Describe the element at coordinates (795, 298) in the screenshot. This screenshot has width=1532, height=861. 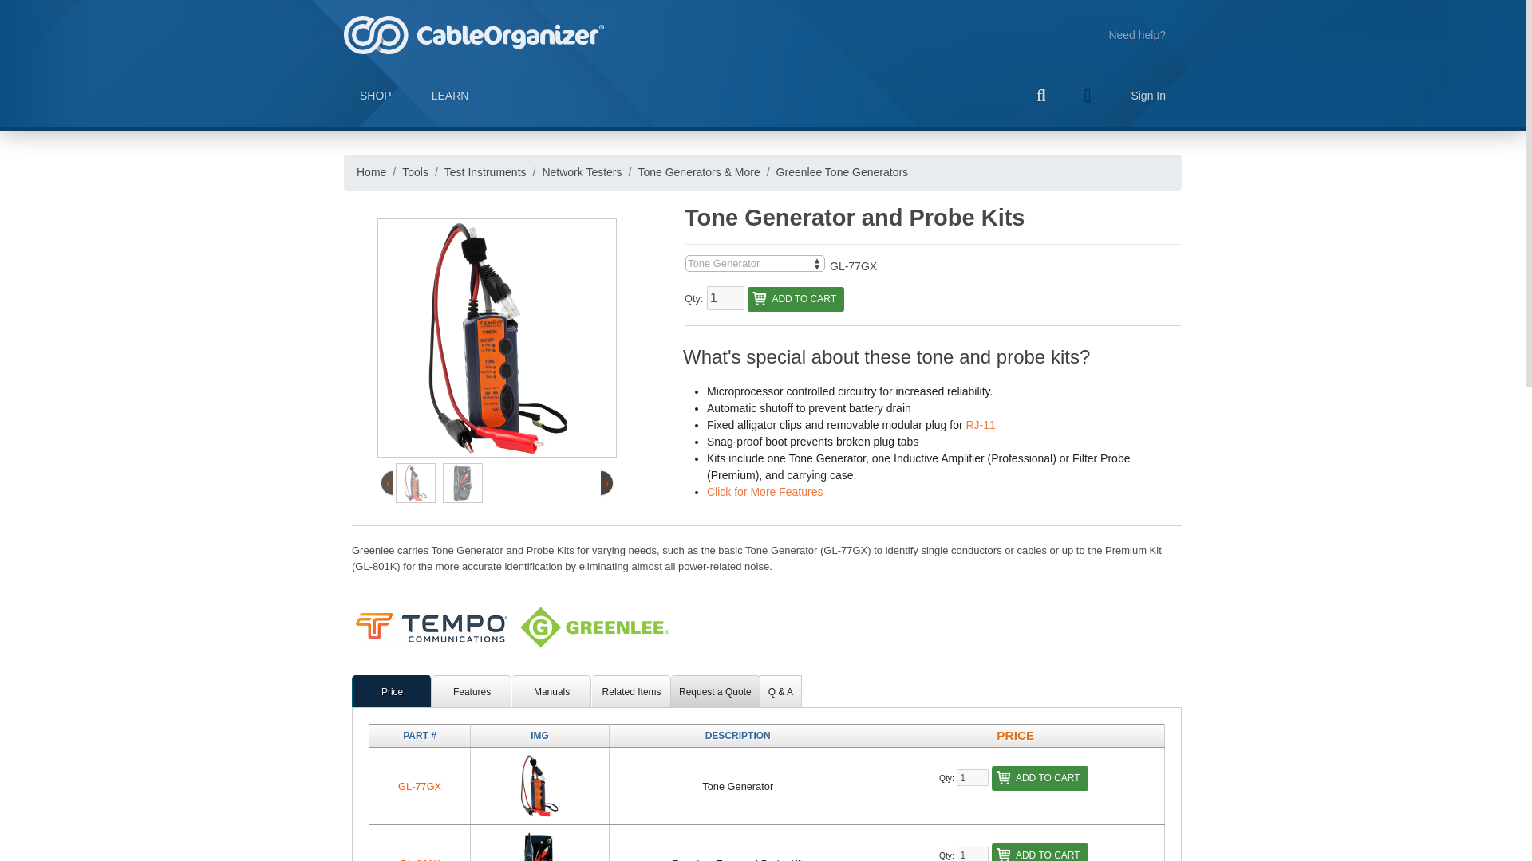
I see `Add to Cart` at that location.